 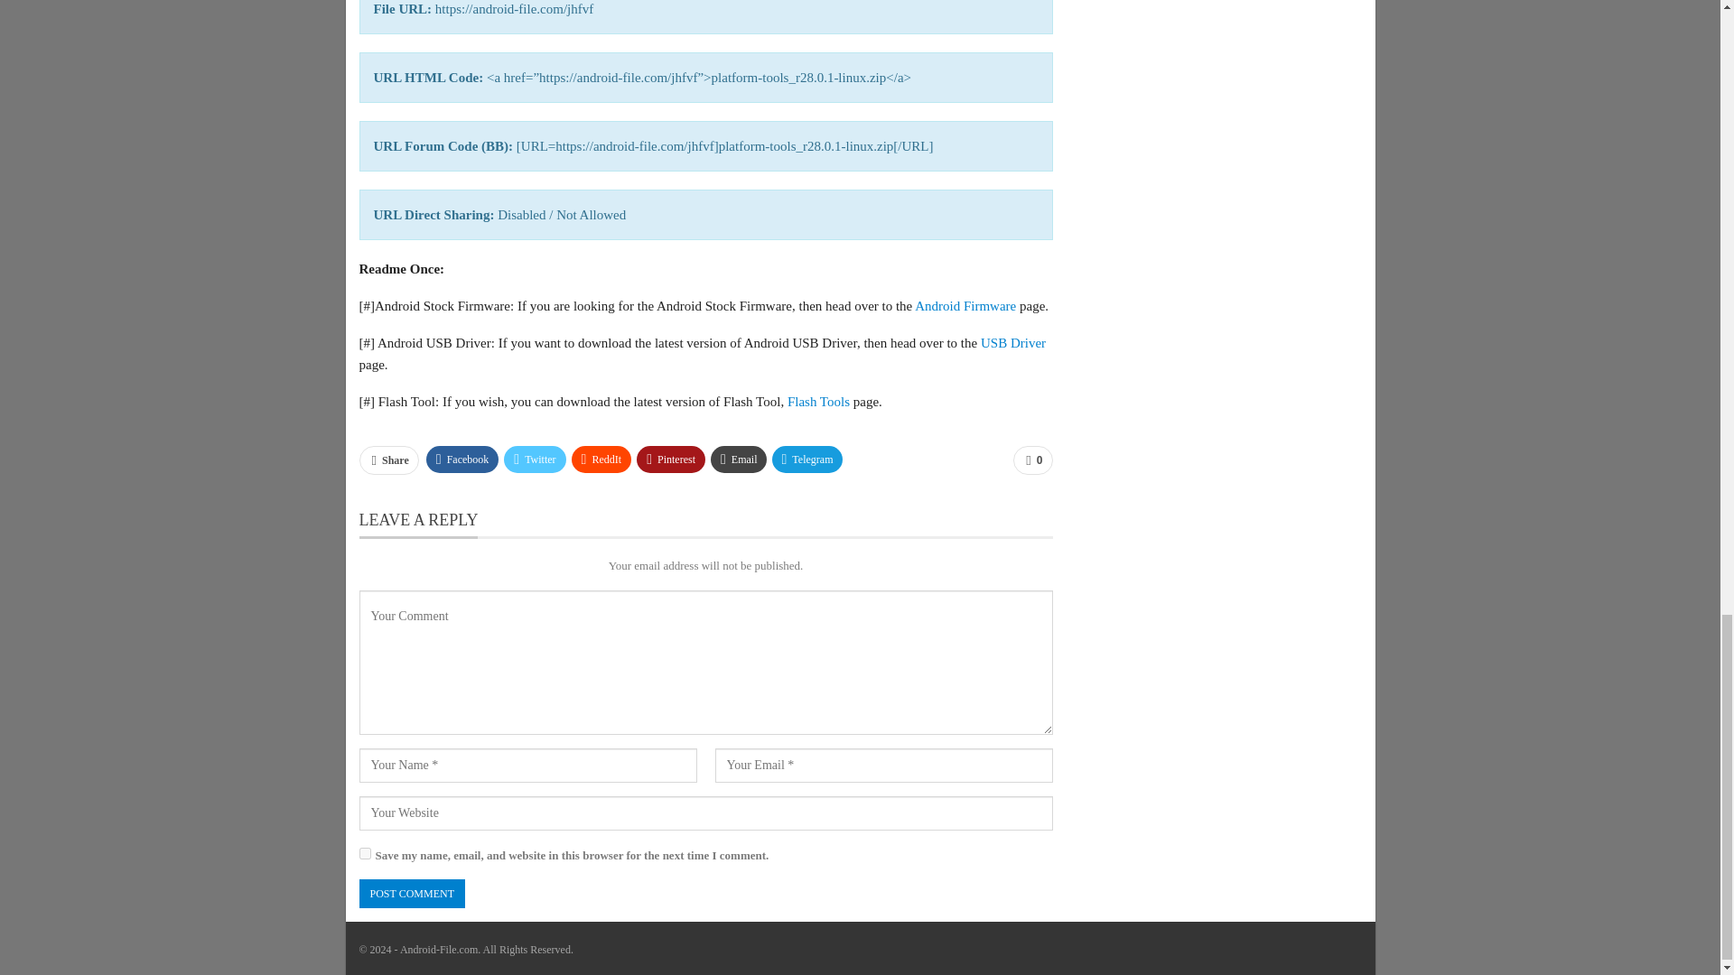 What do you see at coordinates (365, 852) in the screenshot?
I see `yes` at bounding box center [365, 852].